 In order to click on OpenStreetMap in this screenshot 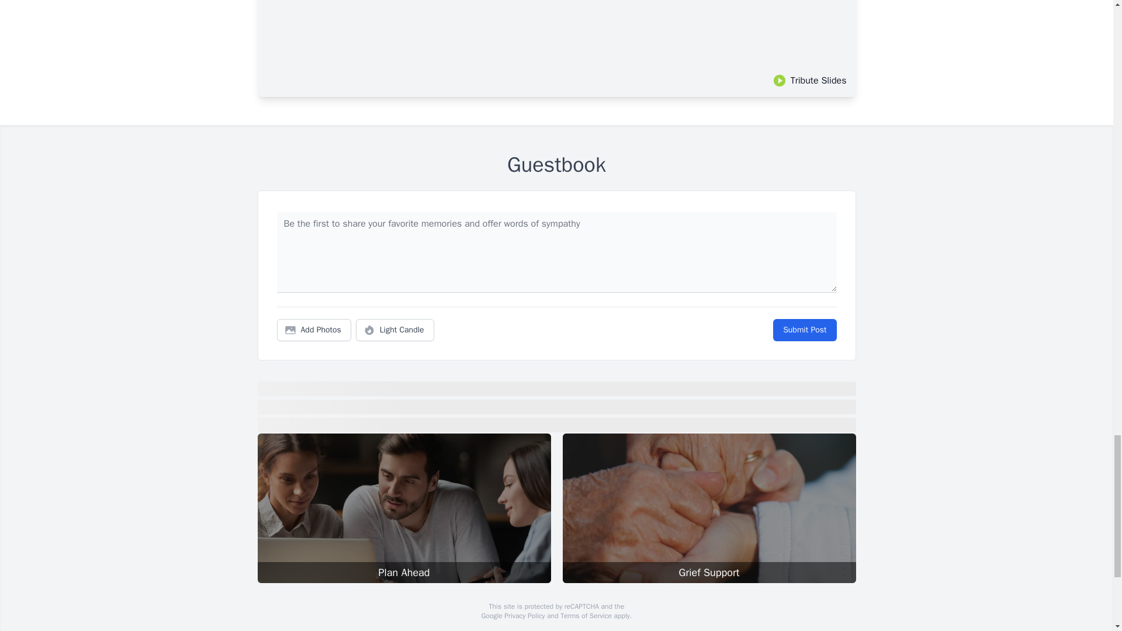, I will do `click(568, 630)`.